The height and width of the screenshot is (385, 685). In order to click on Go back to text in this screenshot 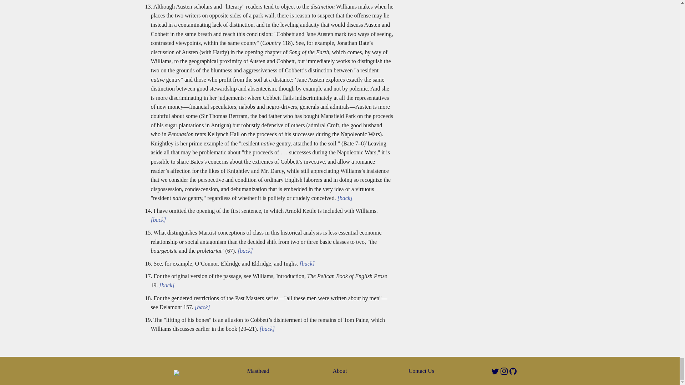, I will do `click(158, 220)`.